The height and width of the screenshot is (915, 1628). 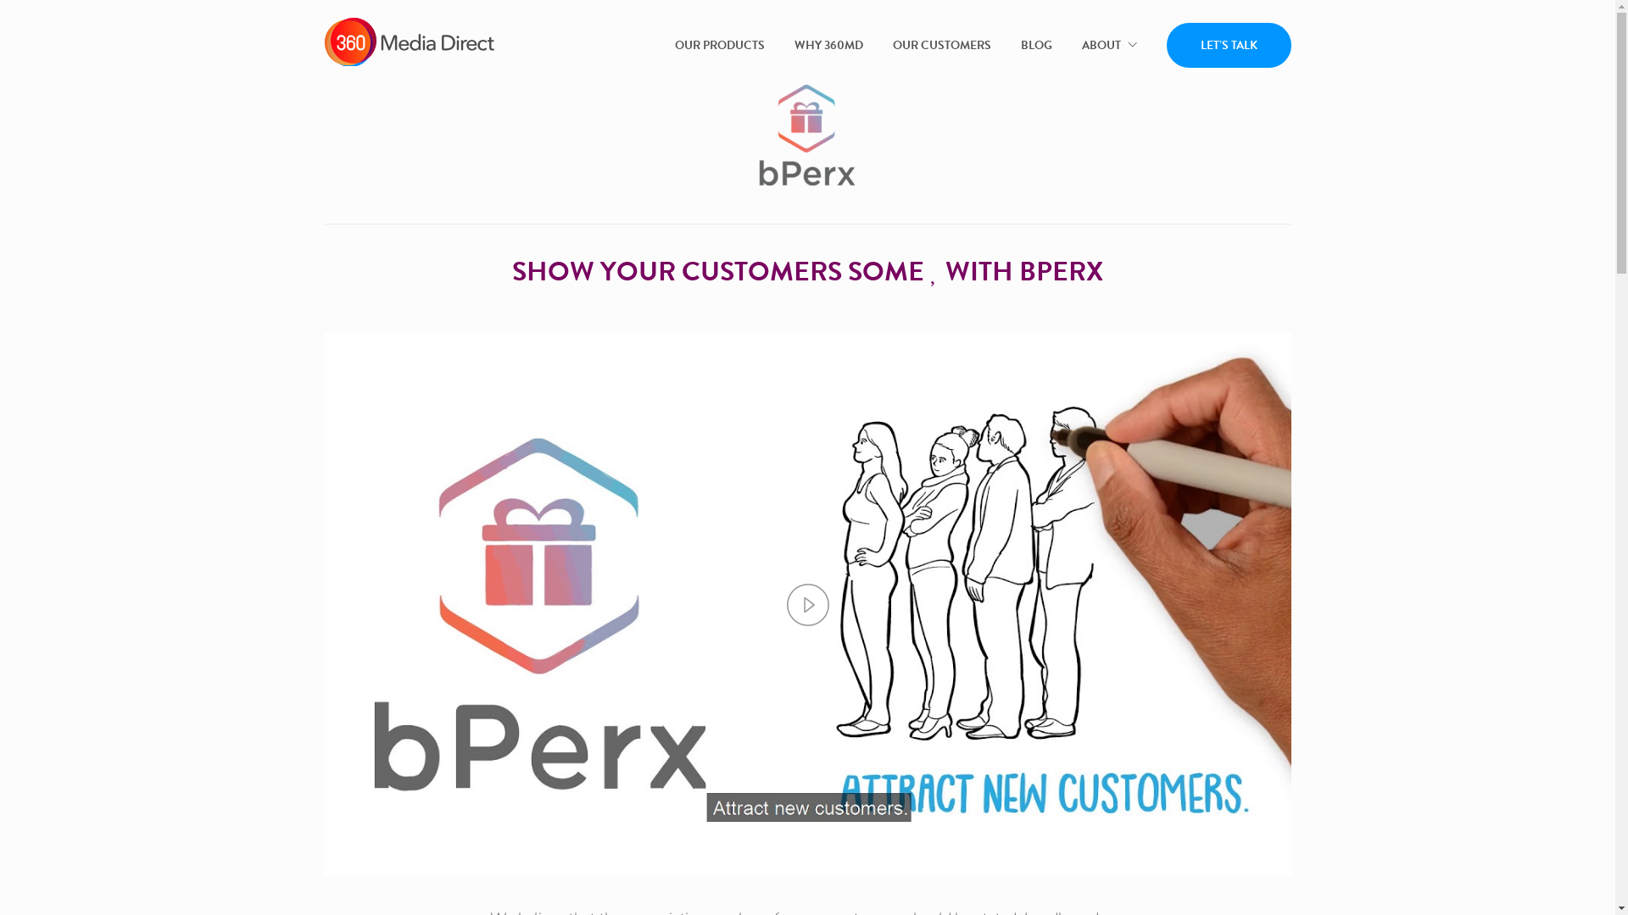 I want to click on Twitter, so click(x=807, y=748).